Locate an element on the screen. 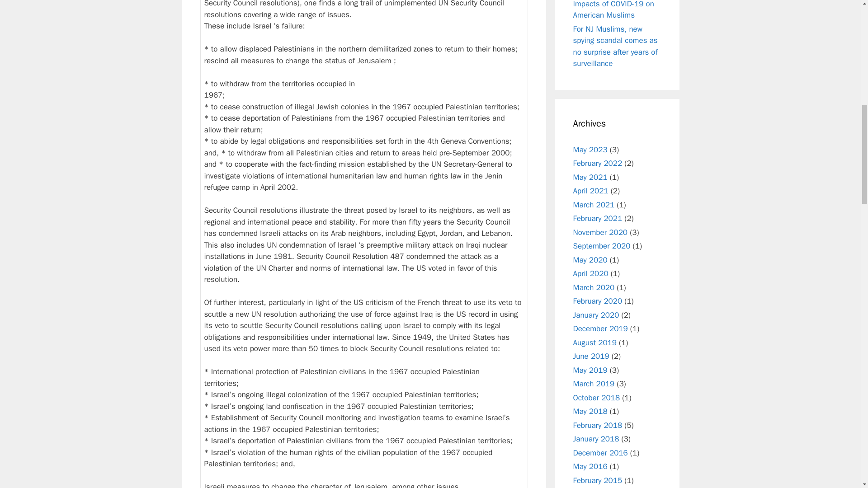 The image size is (868, 488). April 2021 is located at coordinates (590, 191).